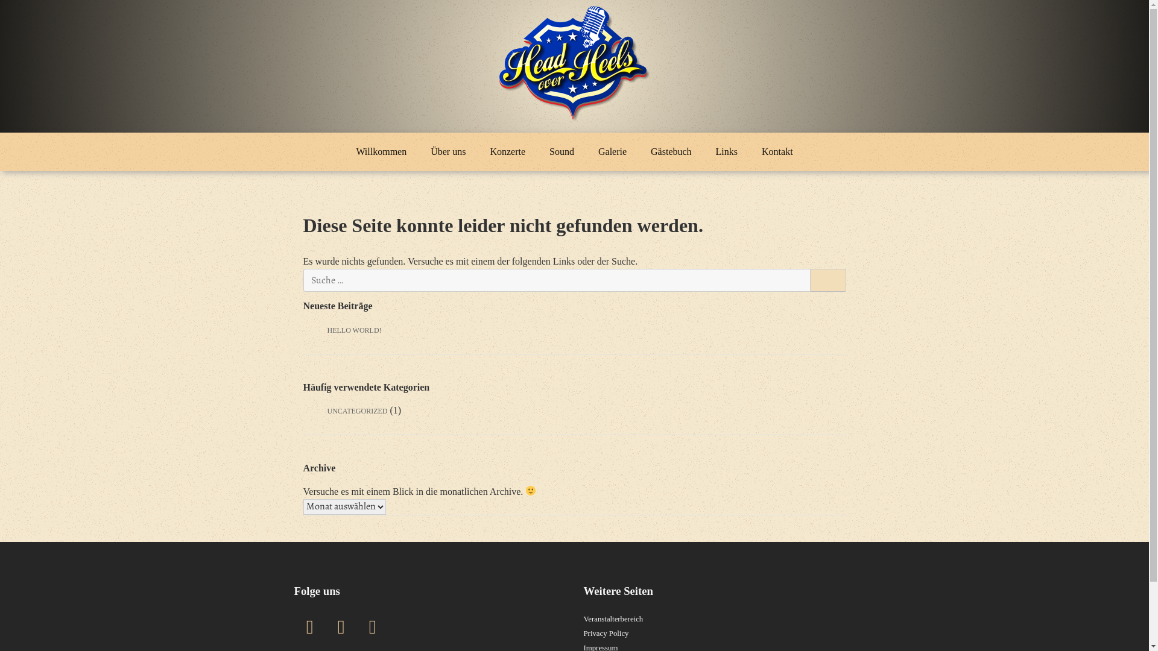 The image size is (1158, 651). What do you see at coordinates (614, 619) in the screenshot?
I see `Veranstalterbereich` at bounding box center [614, 619].